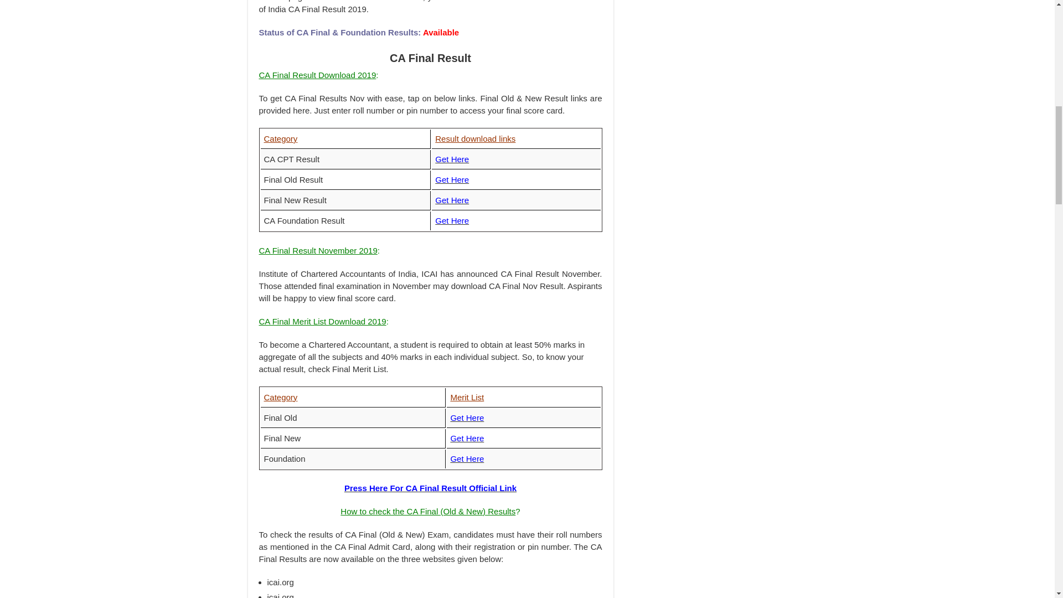 The width and height of the screenshot is (1063, 598). What do you see at coordinates (452, 220) in the screenshot?
I see `Get Here` at bounding box center [452, 220].